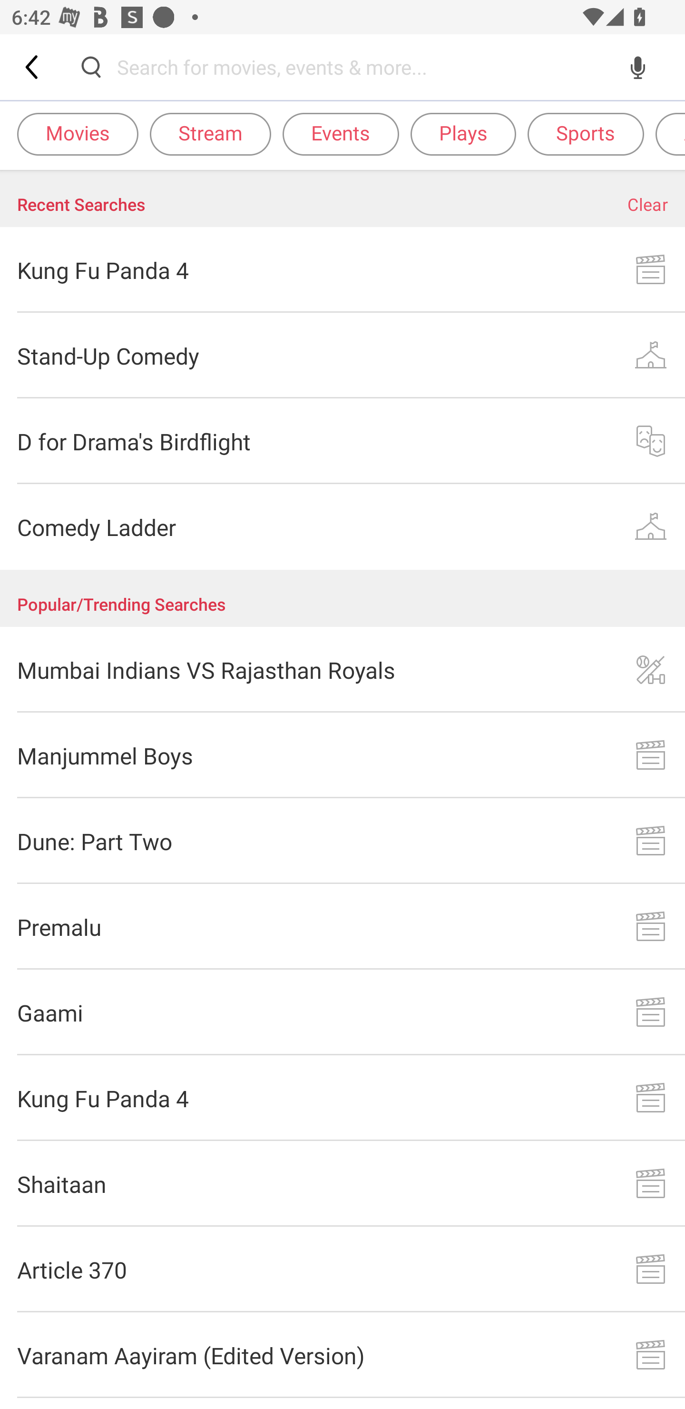  I want to click on Varanam Aayiram (Edited Version), so click(342, 1355).